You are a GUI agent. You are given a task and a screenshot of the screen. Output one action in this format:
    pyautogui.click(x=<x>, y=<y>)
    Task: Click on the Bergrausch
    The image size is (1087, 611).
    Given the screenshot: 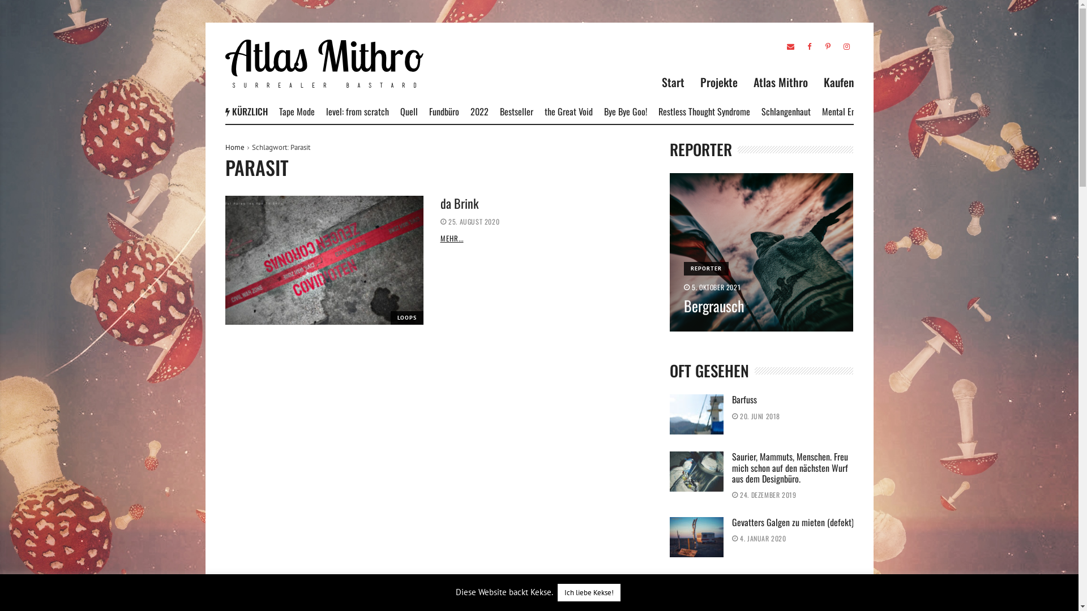 What is the action you would take?
    pyautogui.click(x=761, y=252)
    